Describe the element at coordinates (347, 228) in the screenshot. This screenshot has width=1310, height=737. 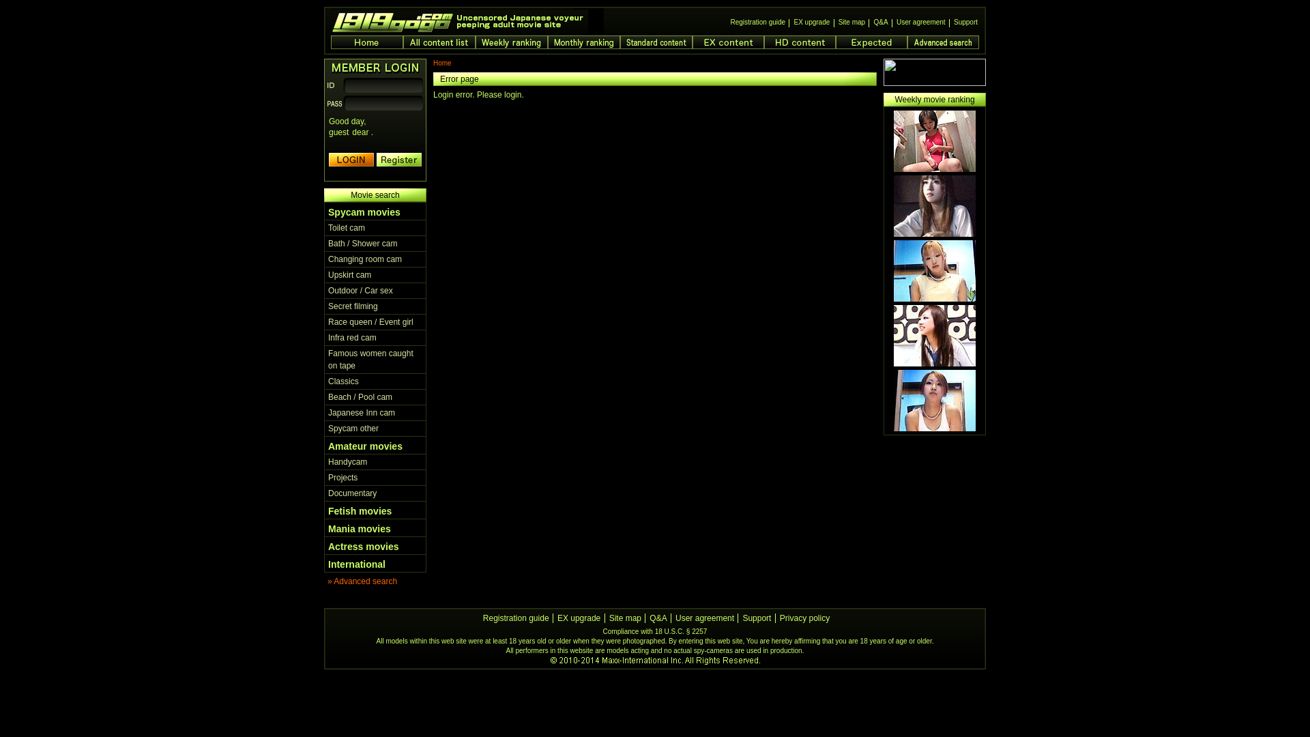
I see `Toilet cam` at that location.